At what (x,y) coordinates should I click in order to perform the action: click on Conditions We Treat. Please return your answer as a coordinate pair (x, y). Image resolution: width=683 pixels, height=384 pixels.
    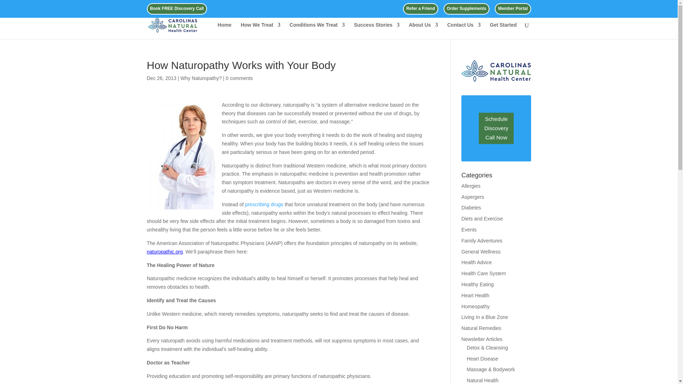
    Looking at the image, I should click on (317, 31).